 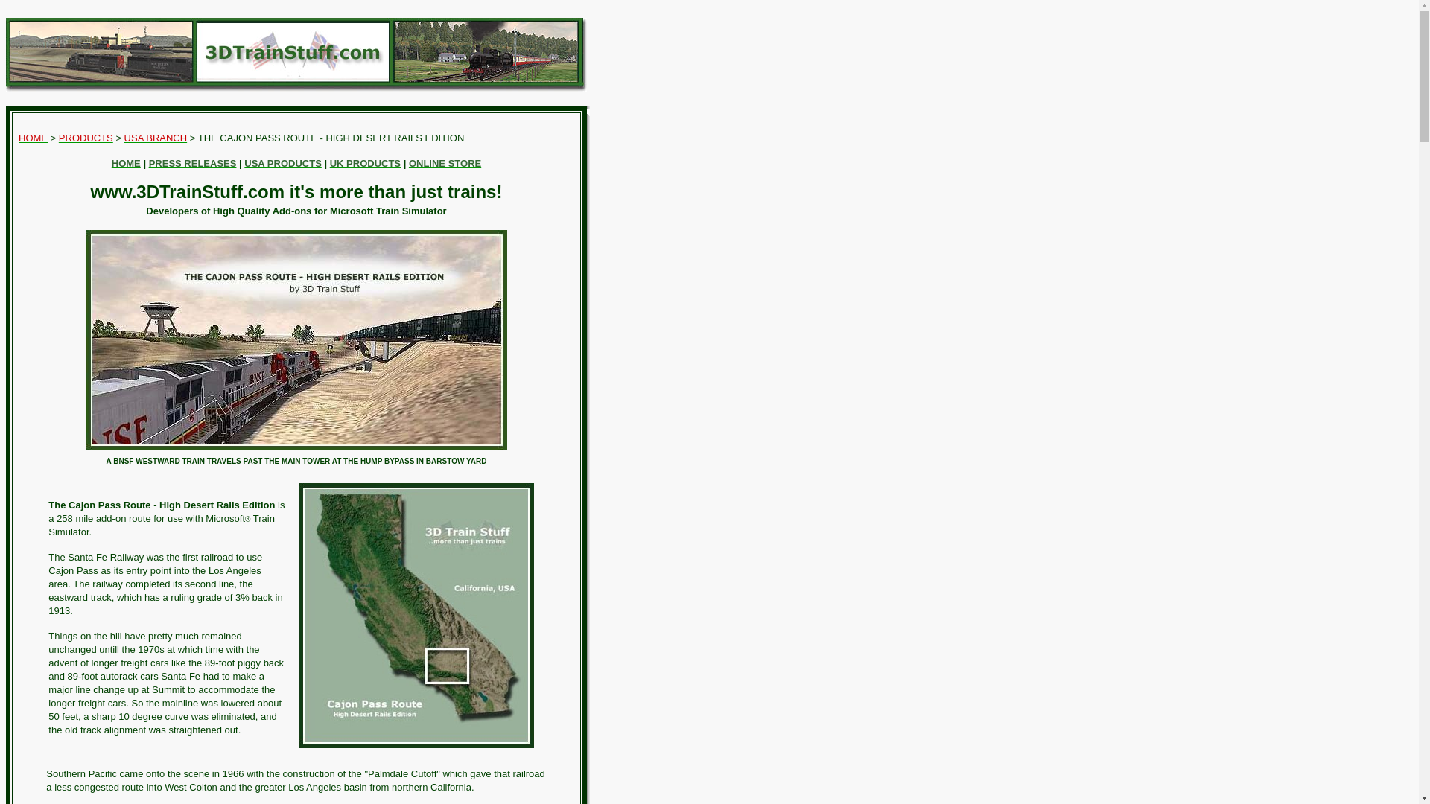 What do you see at coordinates (445, 164) in the screenshot?
I see `ONLINE STORE` at bounding box center [445, 164].